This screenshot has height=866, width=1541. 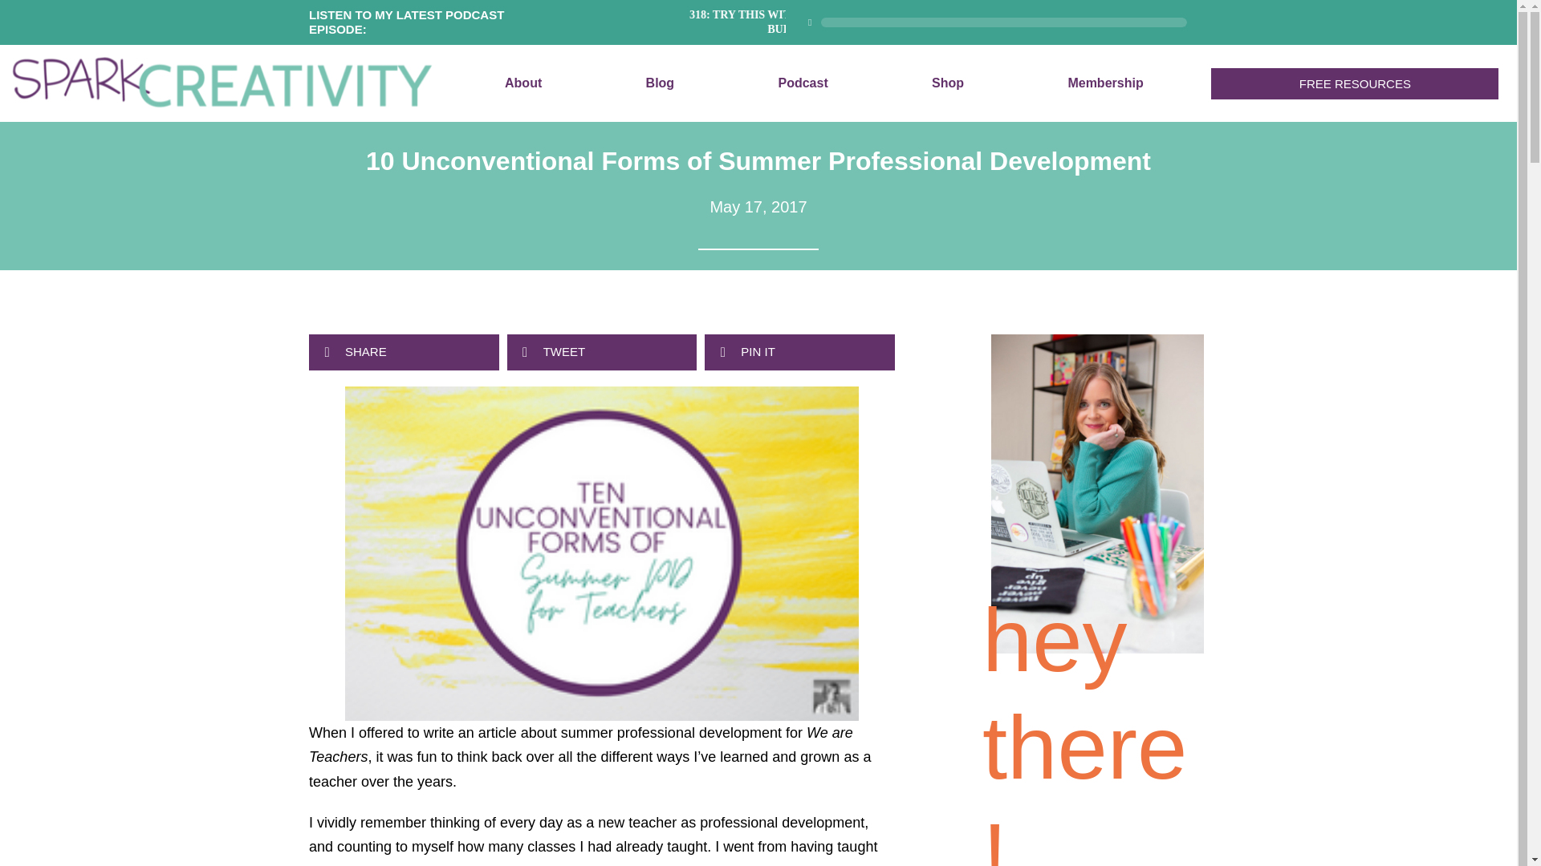 I want to click on Shop, so click(x=947, y=83).